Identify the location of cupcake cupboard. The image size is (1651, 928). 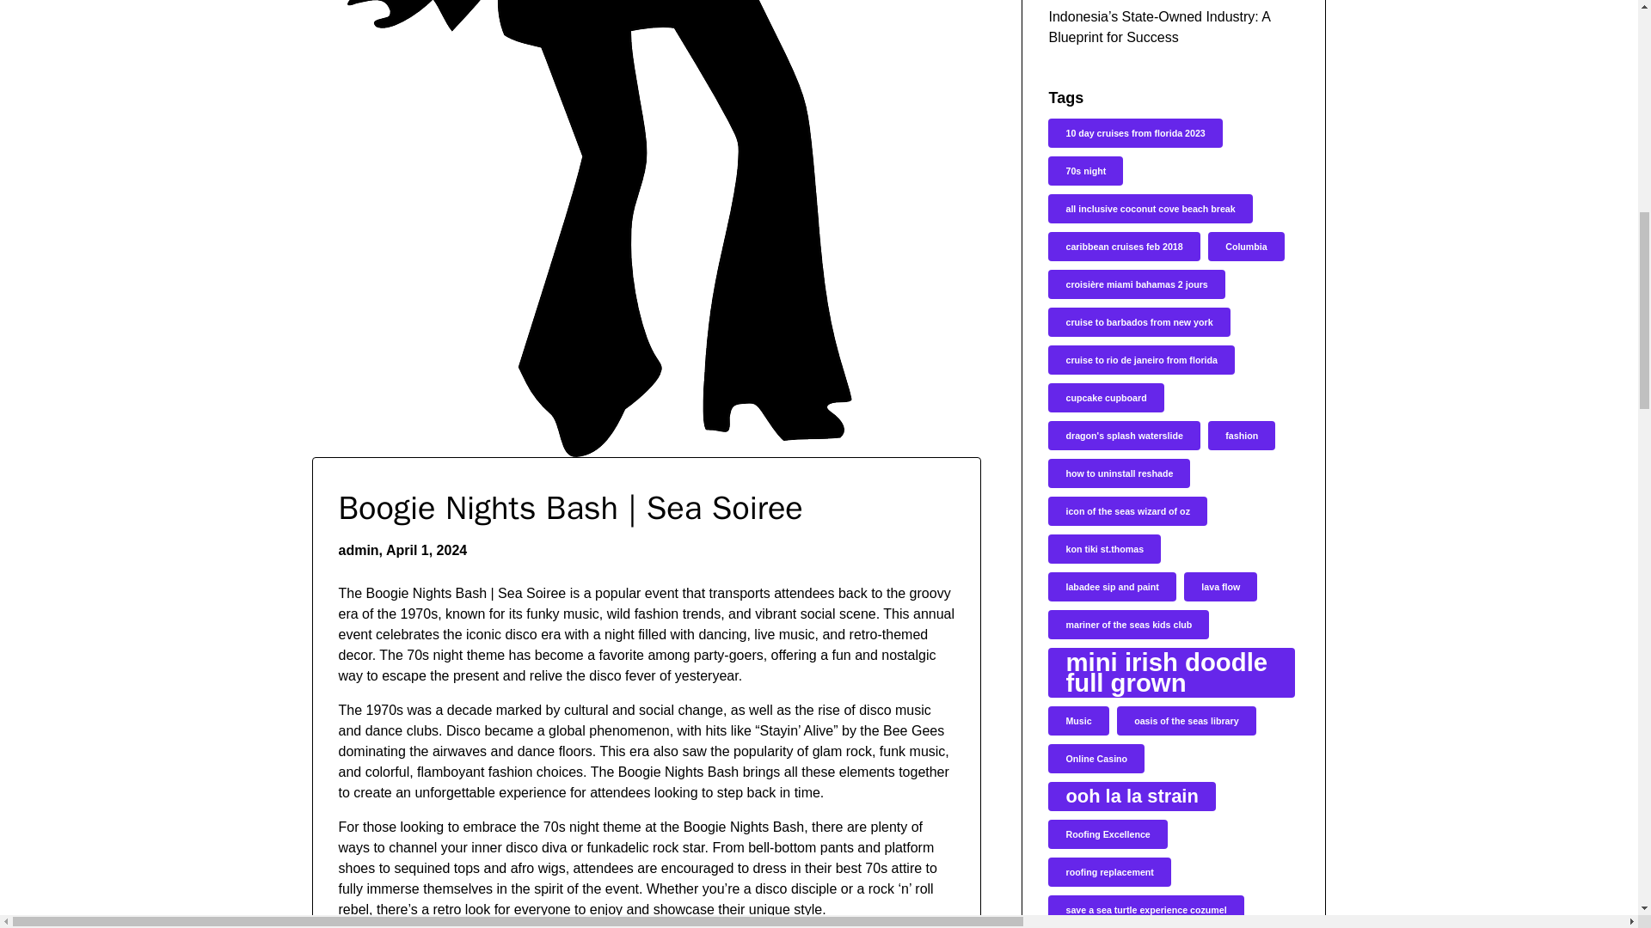
(1106, 397).